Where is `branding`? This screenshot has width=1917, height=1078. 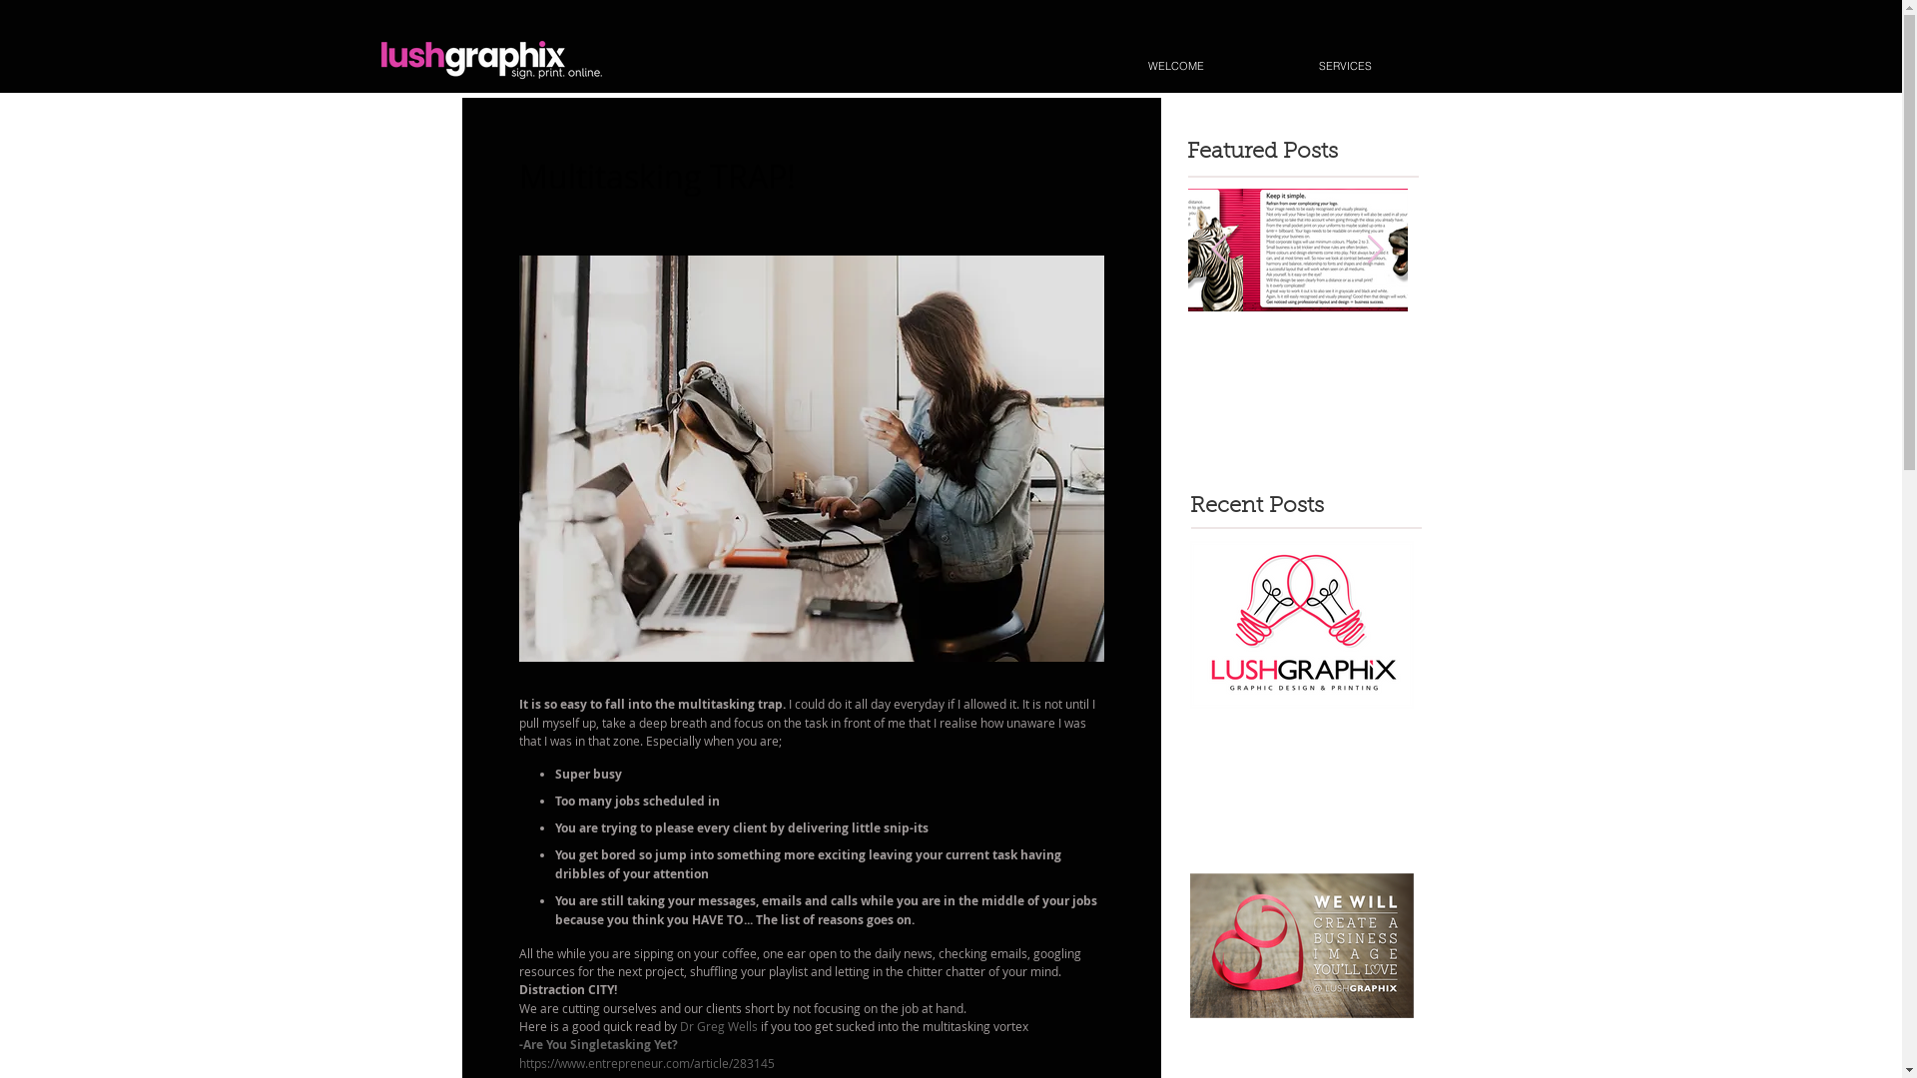 branding is located at coordinates (677, 367).